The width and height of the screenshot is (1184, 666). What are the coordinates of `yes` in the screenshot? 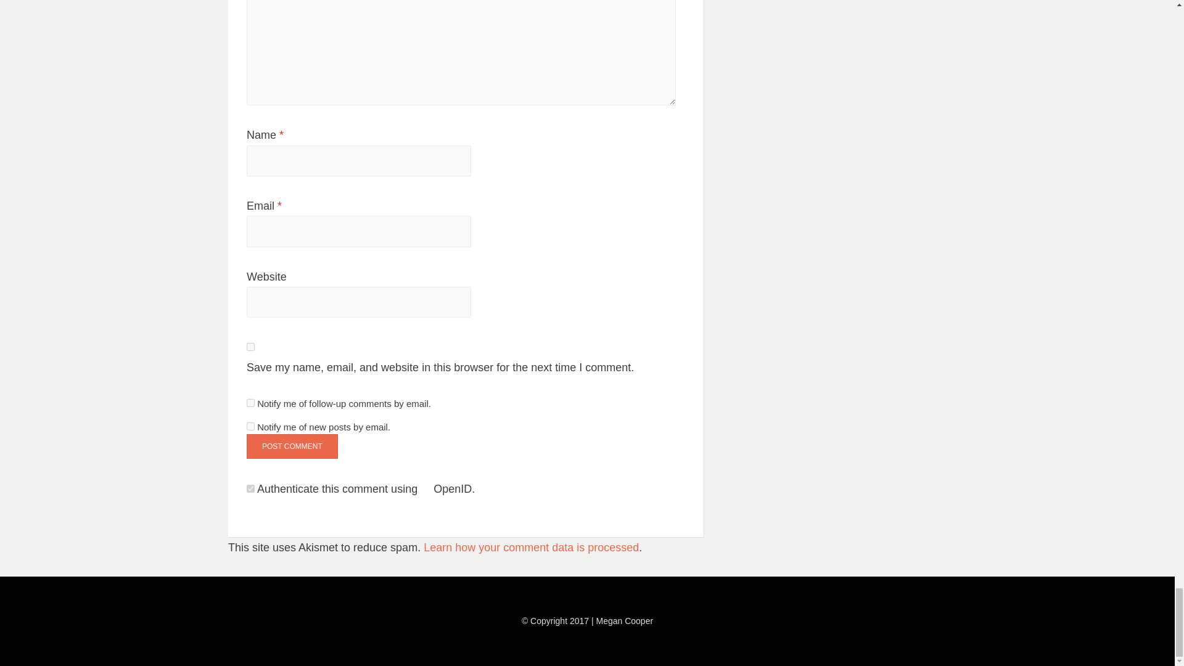 It's located at (250, 347).